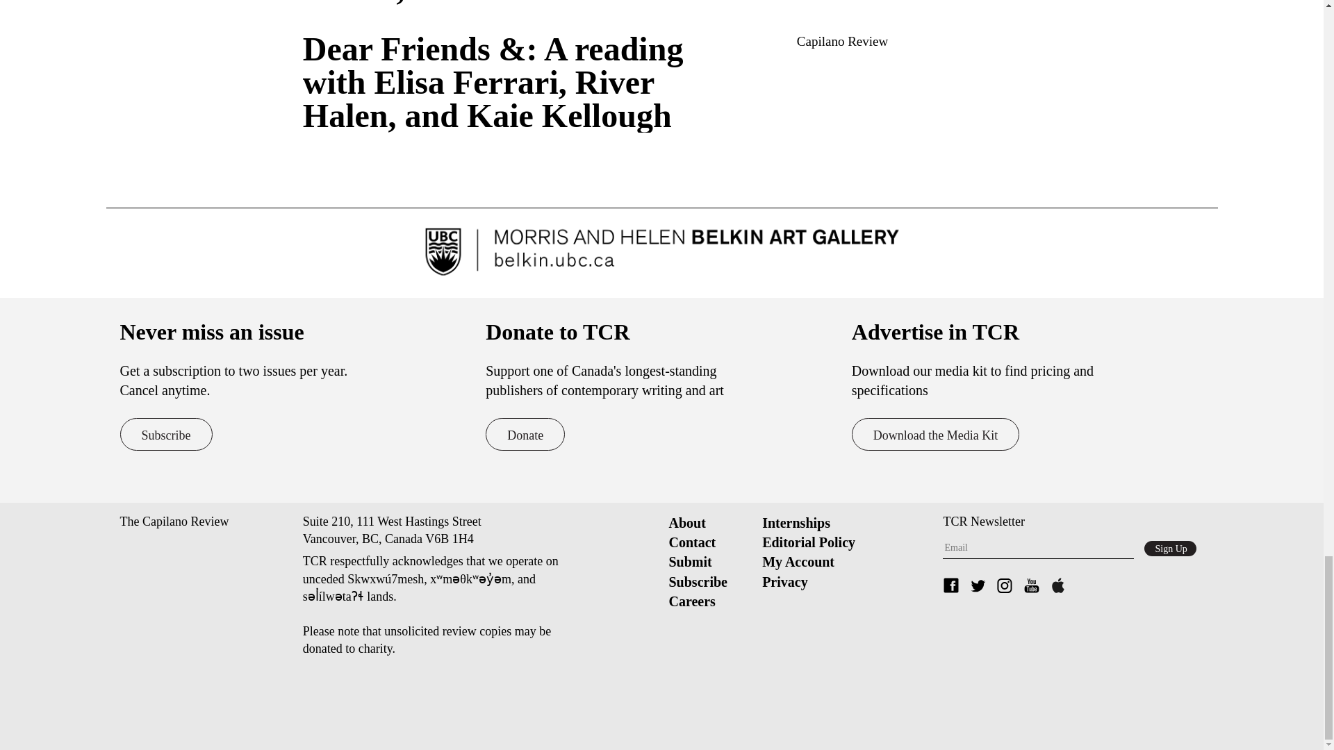 The height and width of the screenshot is (750, 1334). Describe the element at coordinates (165, 434) in the screenshot. I see `Subscribe` at that location.